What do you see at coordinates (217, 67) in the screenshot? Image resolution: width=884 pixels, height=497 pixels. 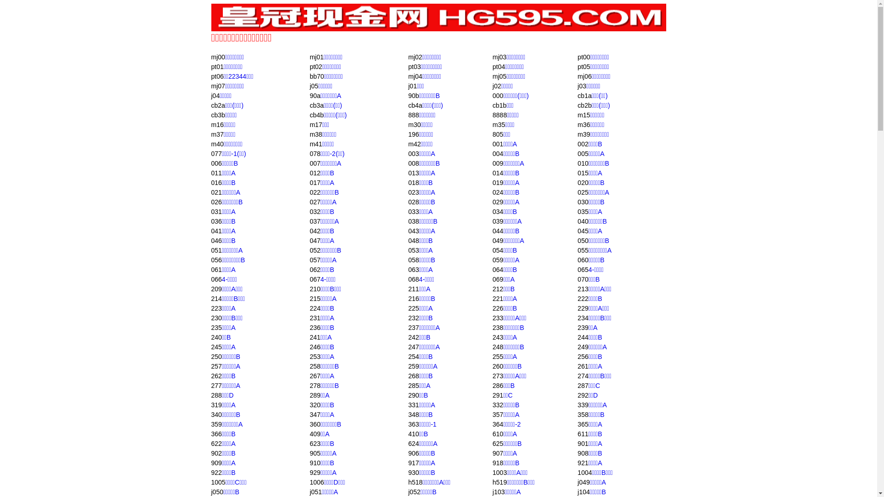 I see `pt01` at bounding box center [217, 67].